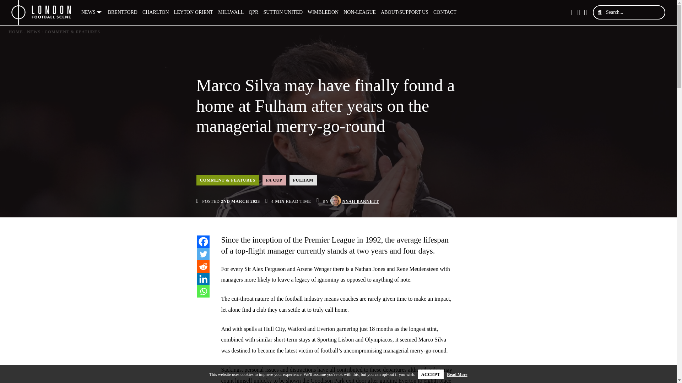 Image resolution: width=682 pixels, height=383 pixels. Describe the element at coordinates (303, 180) in the screenshot. I see `FULHAM` at that location.